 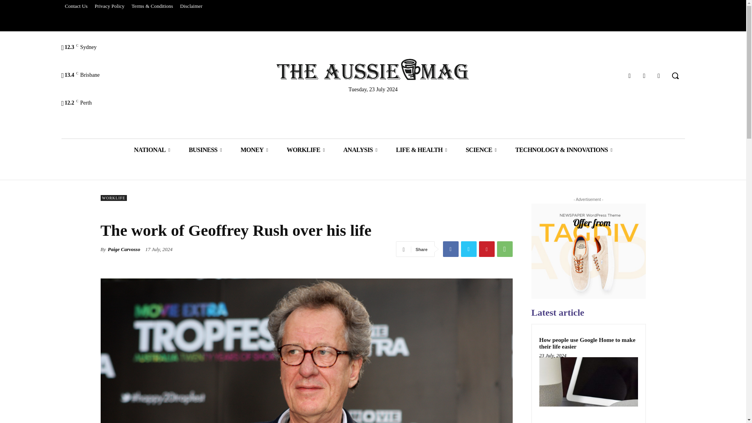 I want to click on Disclaimer, so click(x=191, y=6).